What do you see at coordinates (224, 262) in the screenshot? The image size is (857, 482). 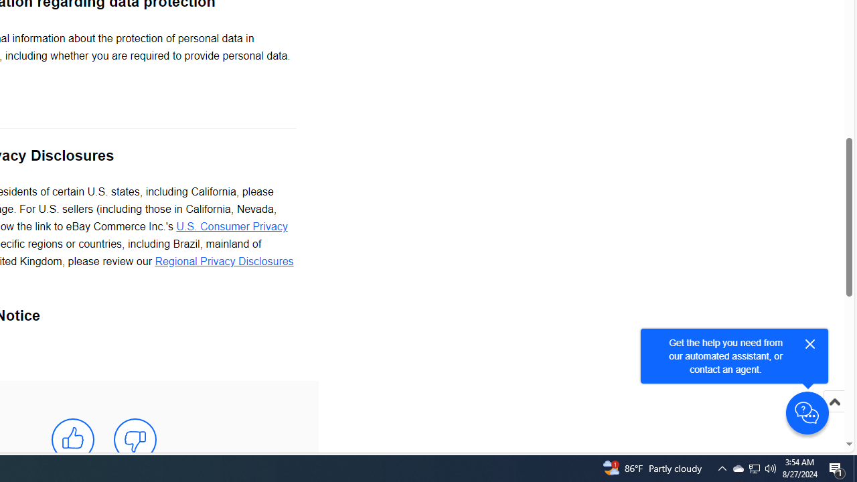 I see `Regional Privacy Disclosures - opens in new window or tab` at bounding box center [224, 262].